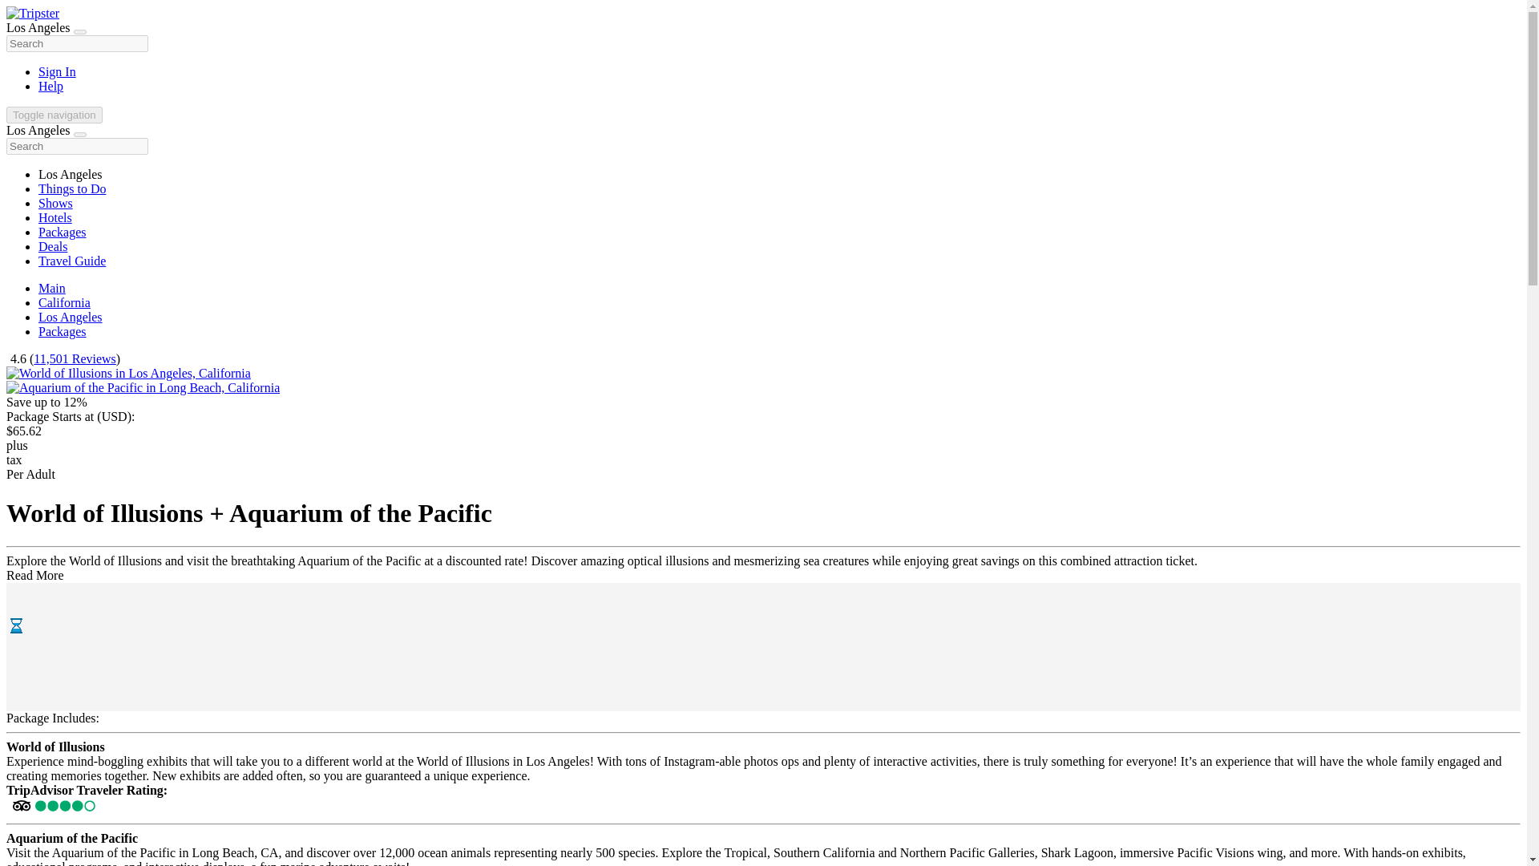  I want to click on Hotels, so click(55, 217).